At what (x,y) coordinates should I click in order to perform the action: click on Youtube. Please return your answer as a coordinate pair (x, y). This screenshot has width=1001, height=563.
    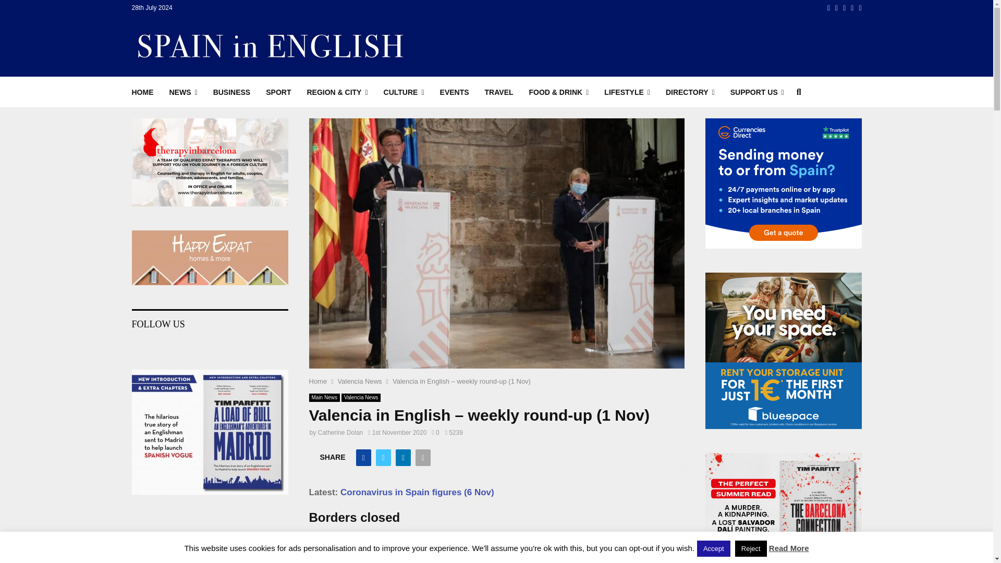
    Looking at the image, I should click on (860, 8).